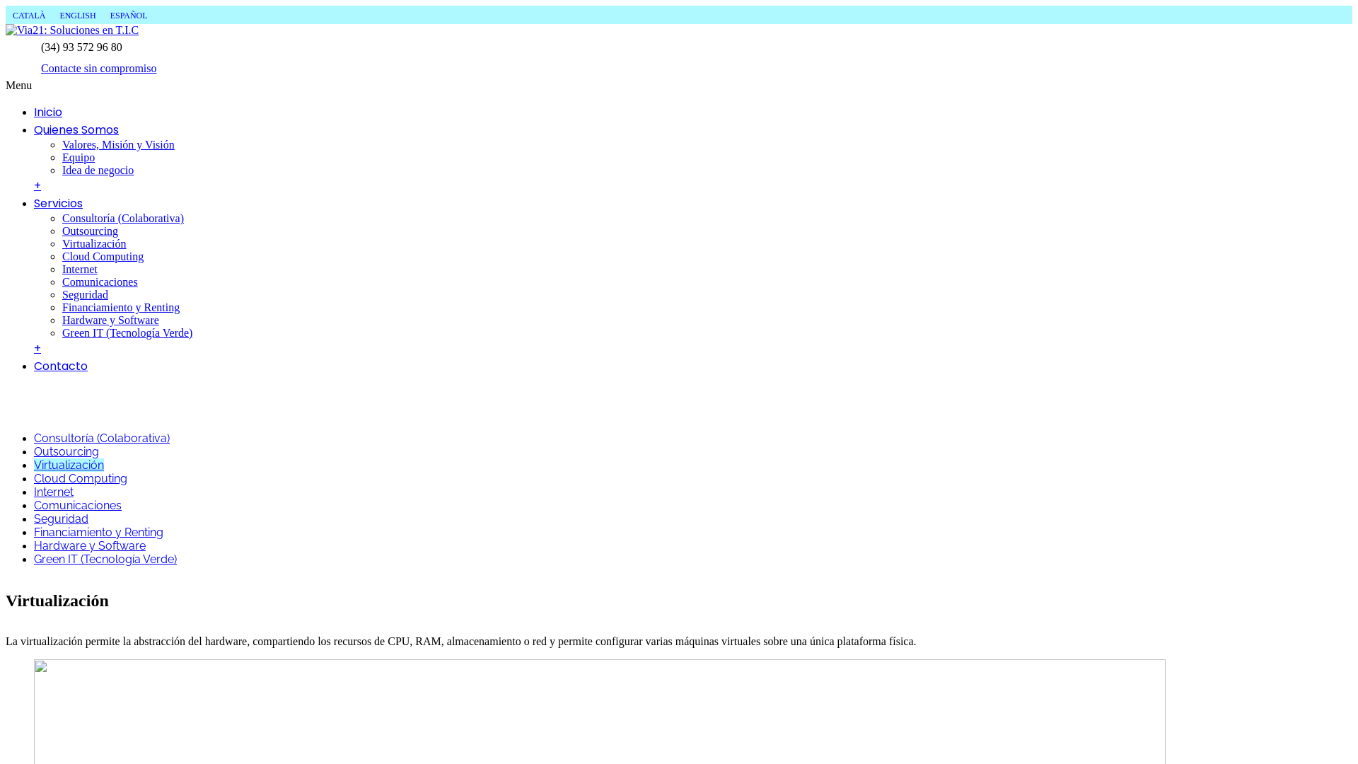 This screenshot has height=764, width=1358. What do you see at coordinates (37, 348) in the screenshot?
I see `+` at bounding box center [37, 348].